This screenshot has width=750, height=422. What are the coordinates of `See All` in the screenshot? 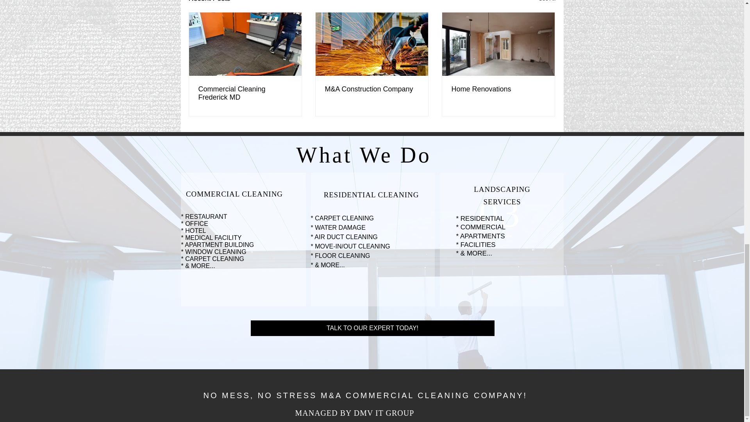 It's located at (547, 2).